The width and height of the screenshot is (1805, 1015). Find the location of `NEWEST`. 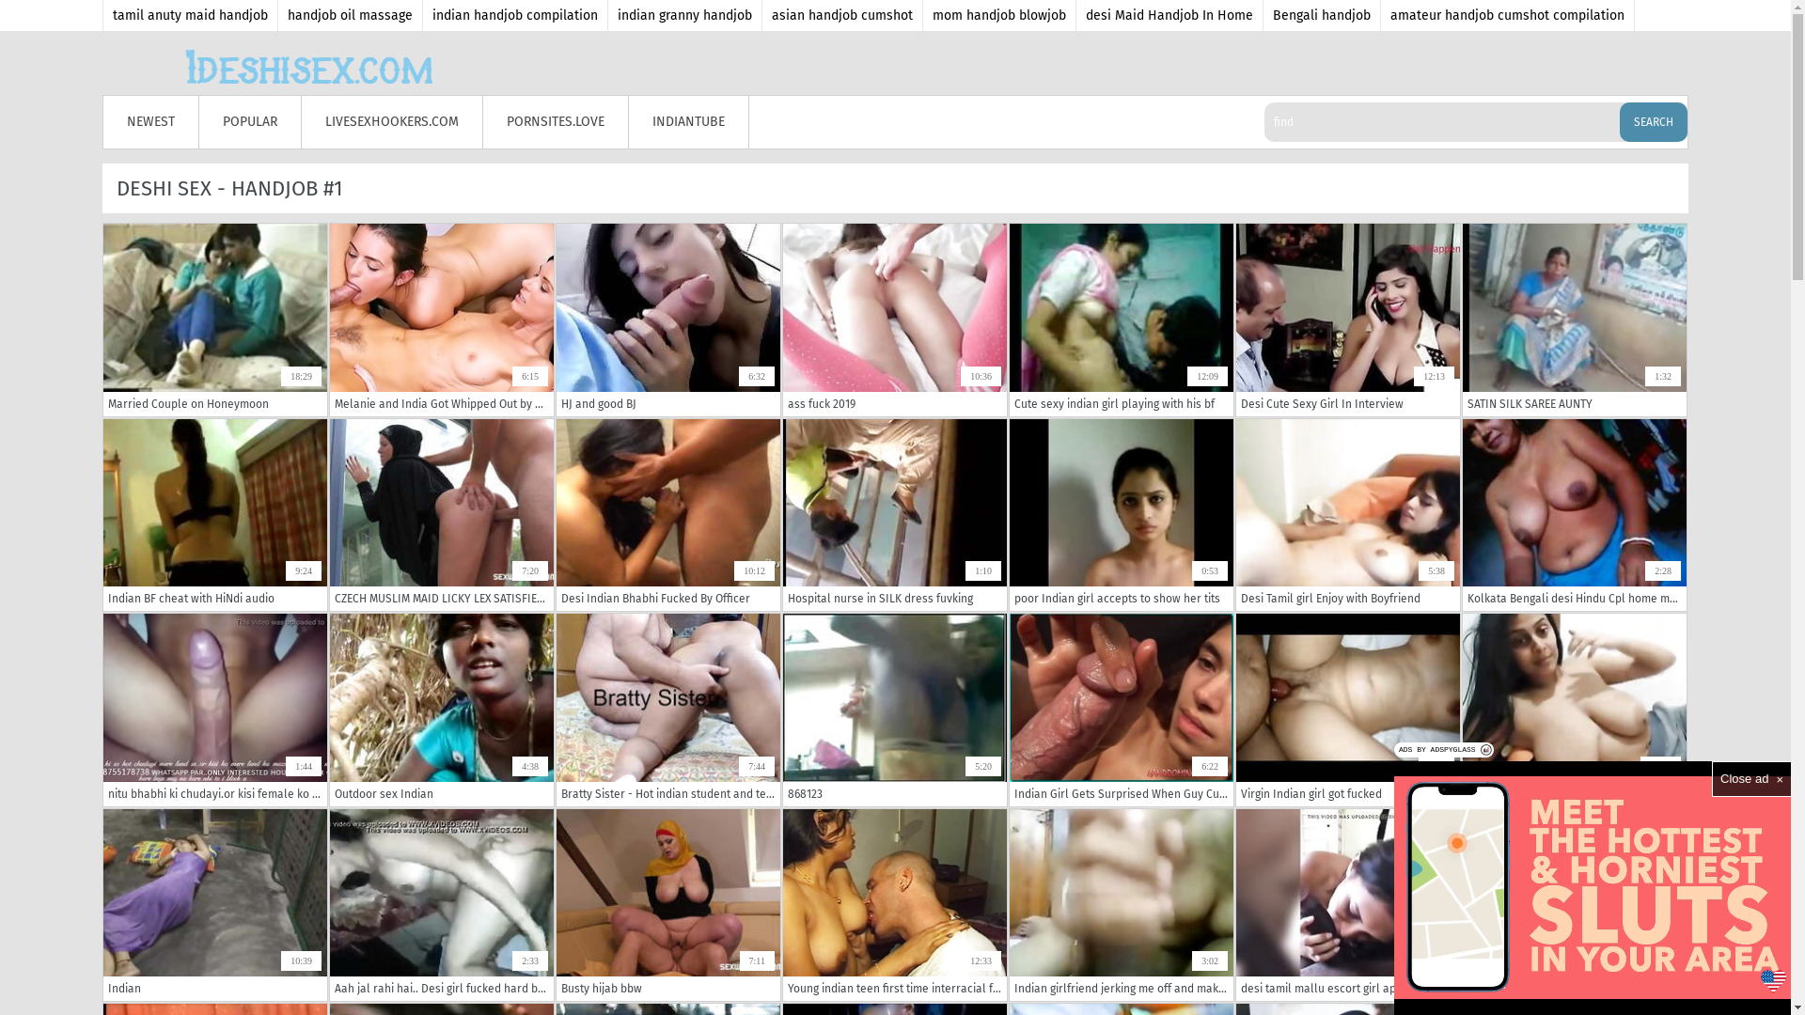

NEWEST is located at coordinates (151, 122).